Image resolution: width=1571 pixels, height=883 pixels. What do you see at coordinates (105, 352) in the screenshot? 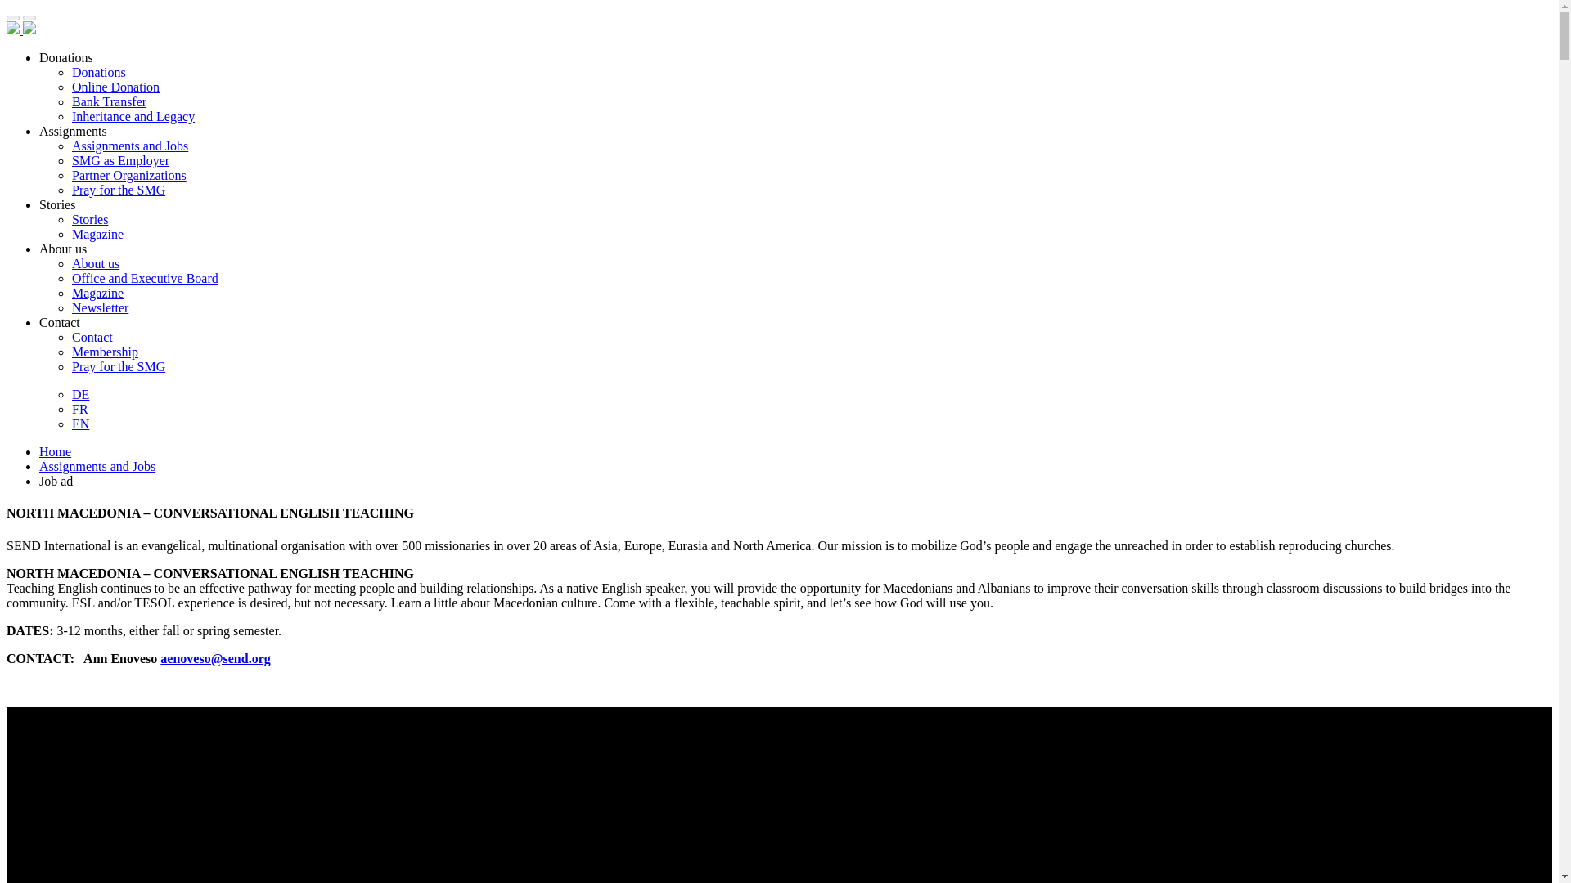
I see `Membership` at bounding box center [105, 352].